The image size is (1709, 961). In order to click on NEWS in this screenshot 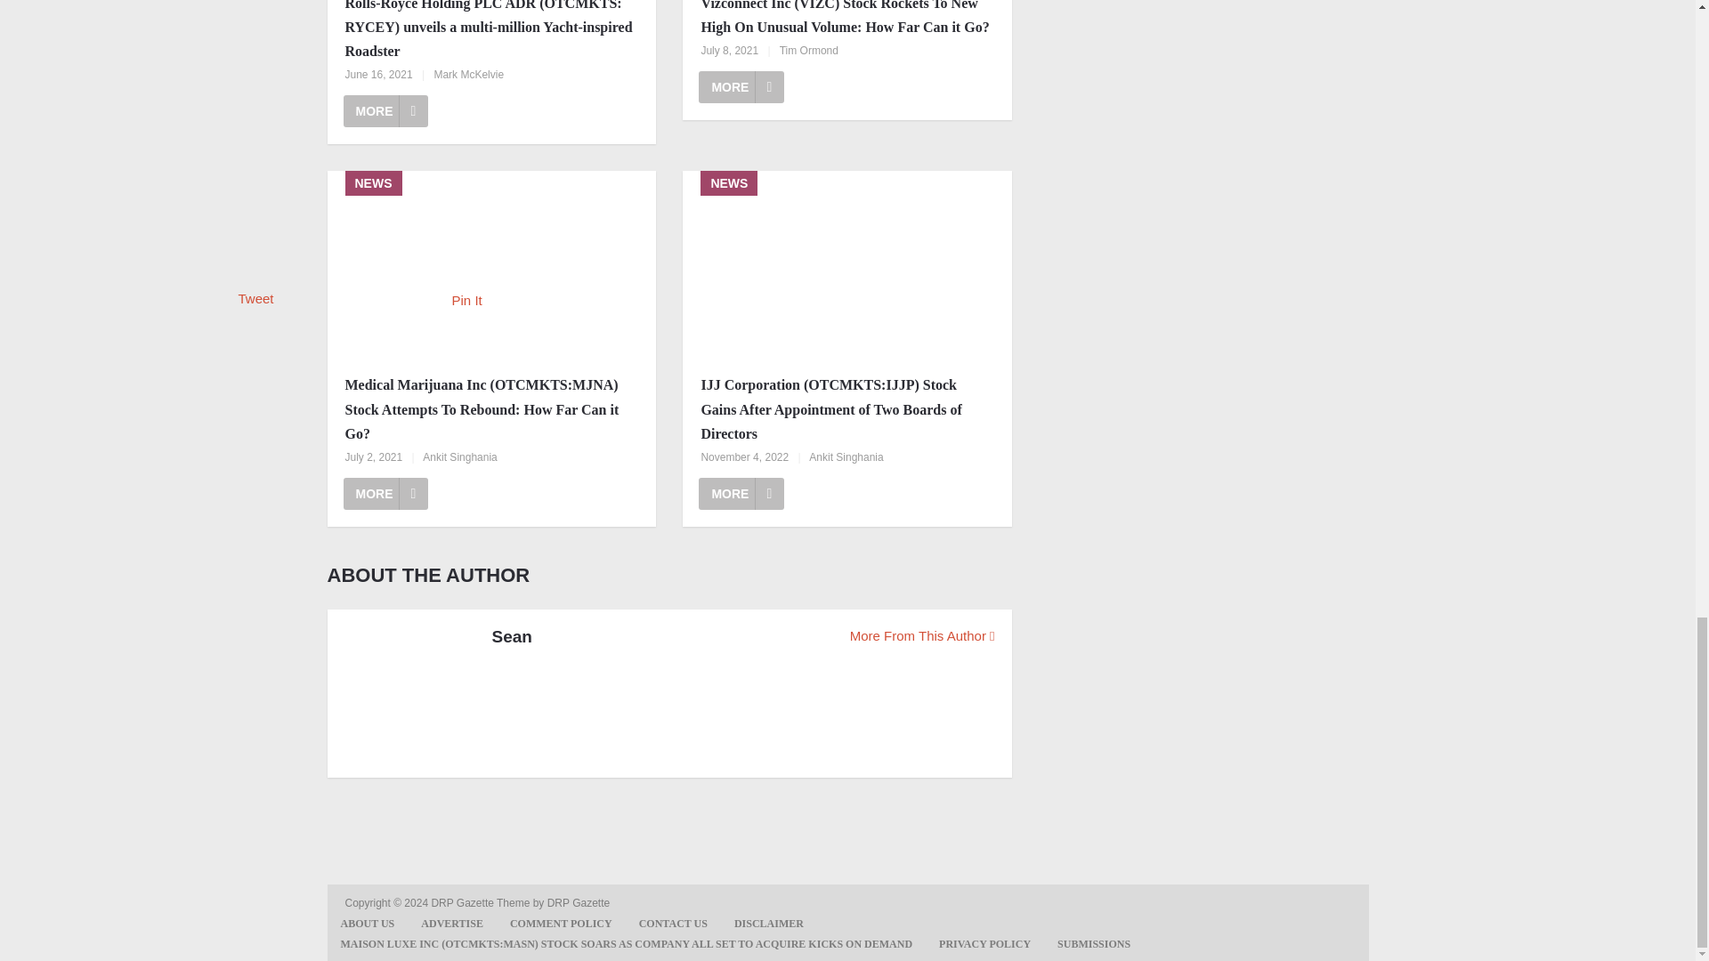, I will do `click(491, 267)`.